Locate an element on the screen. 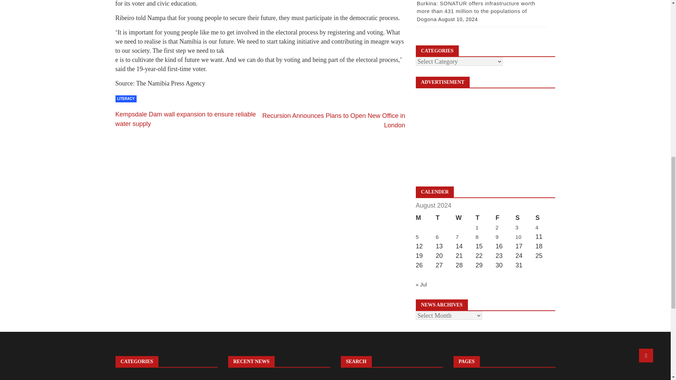  Thursday is located at coordinates (486, 217).